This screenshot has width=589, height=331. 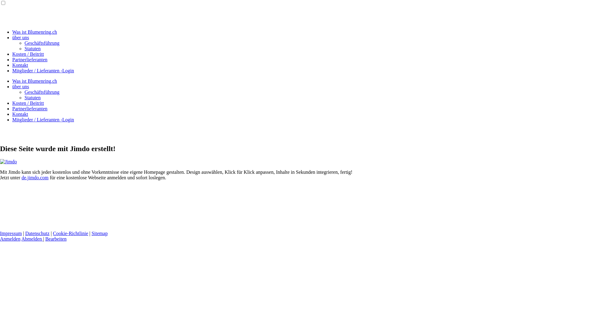 I want to click on Partnerlieferanten, so click(x=30, y=108).